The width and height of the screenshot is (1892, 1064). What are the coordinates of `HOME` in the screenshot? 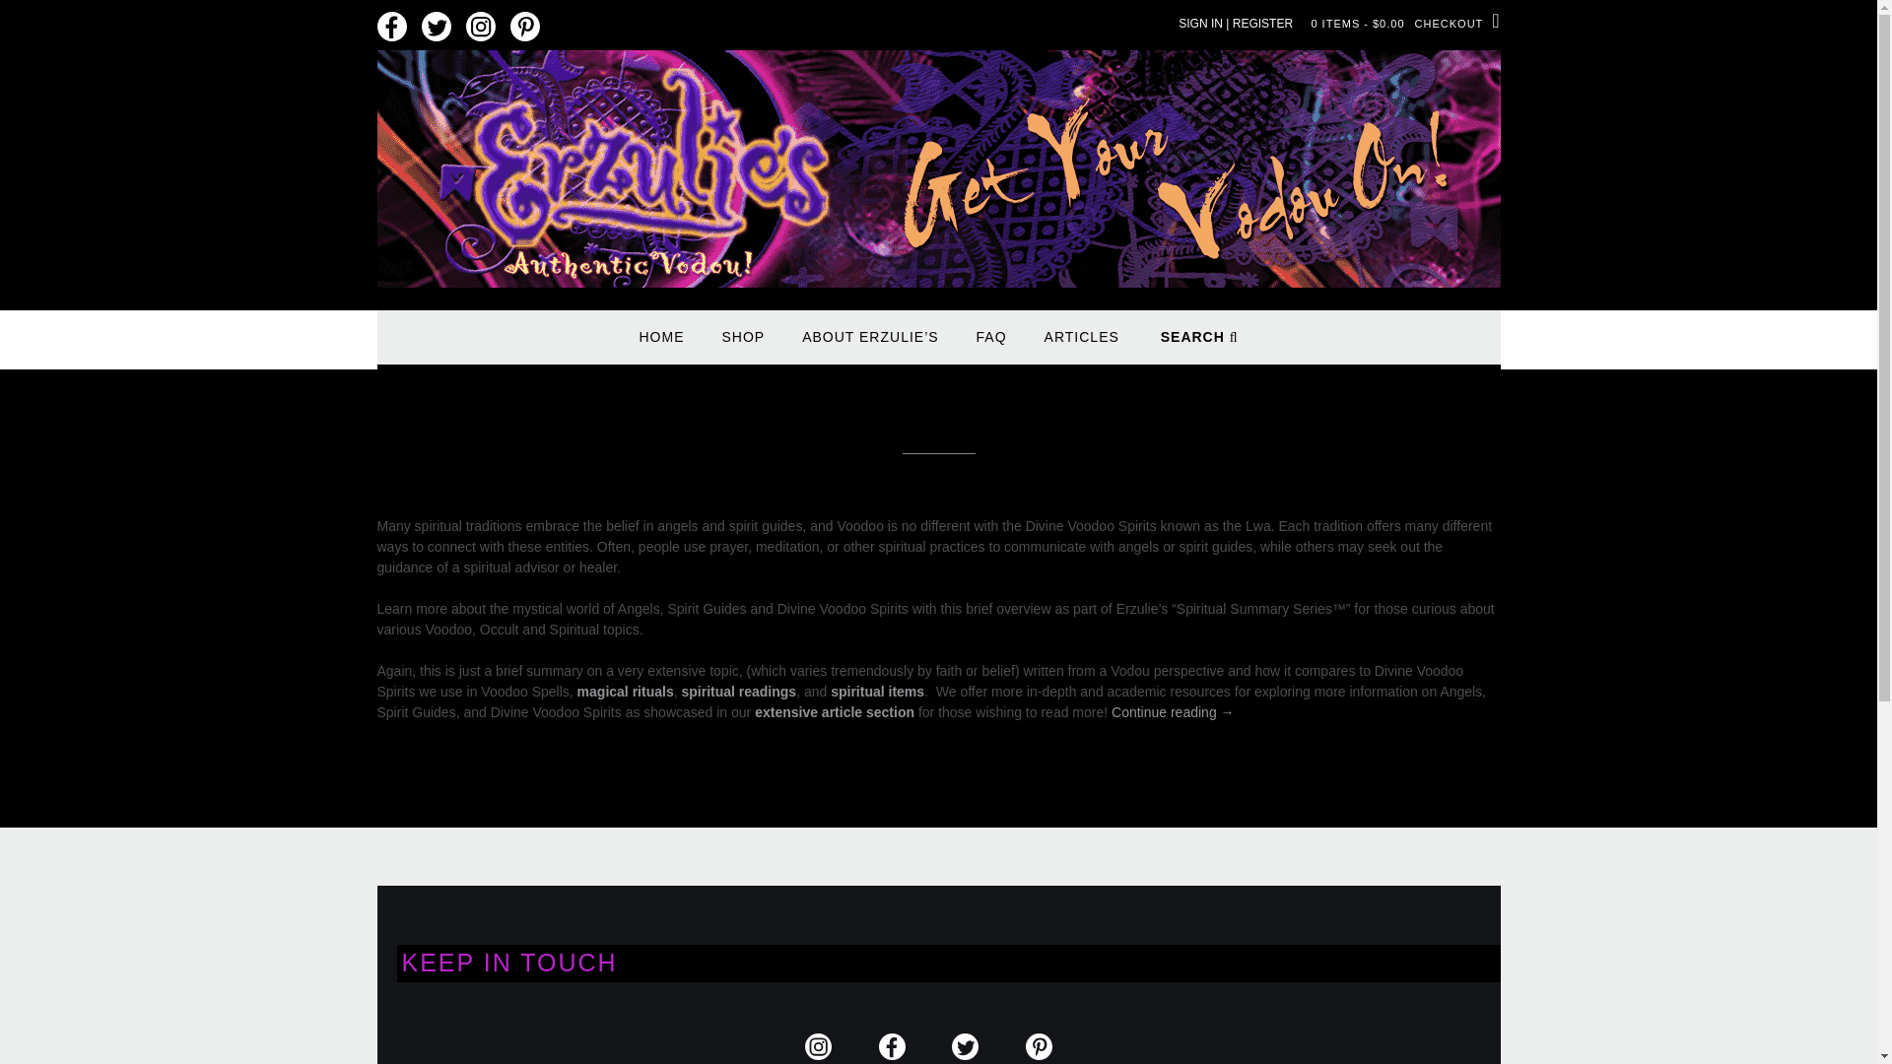 It's located at (660, 346).